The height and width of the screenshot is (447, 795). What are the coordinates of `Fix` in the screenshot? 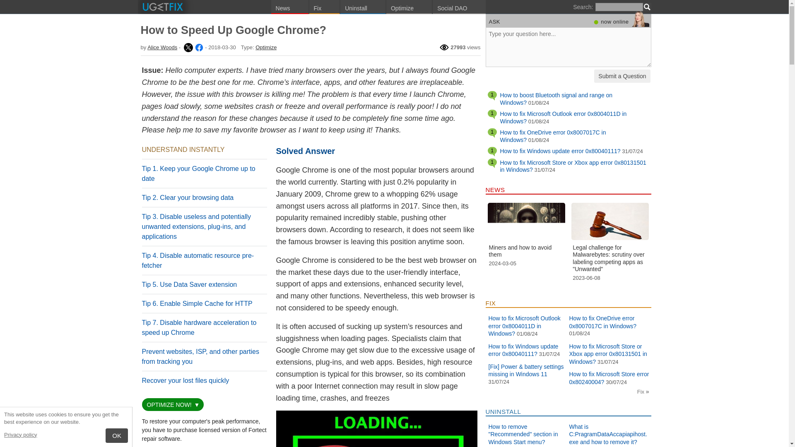 It's located at (325, 7).